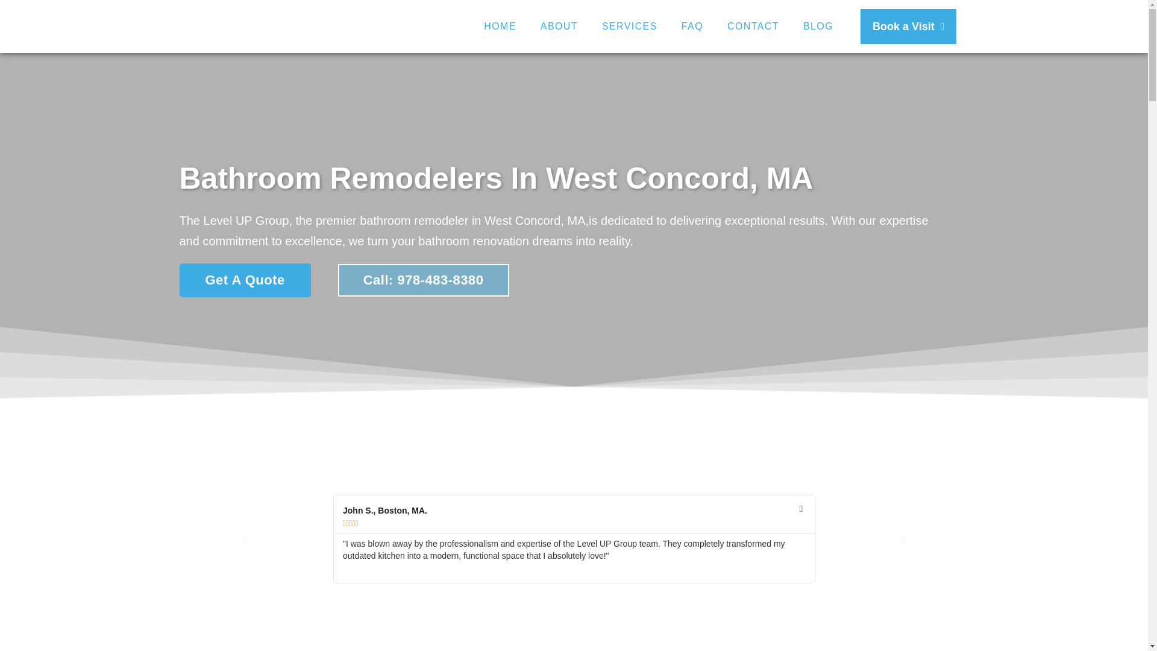 The width and height of the screenshot is (1157, 651). I want to click on BLOG, so click(818, 26).